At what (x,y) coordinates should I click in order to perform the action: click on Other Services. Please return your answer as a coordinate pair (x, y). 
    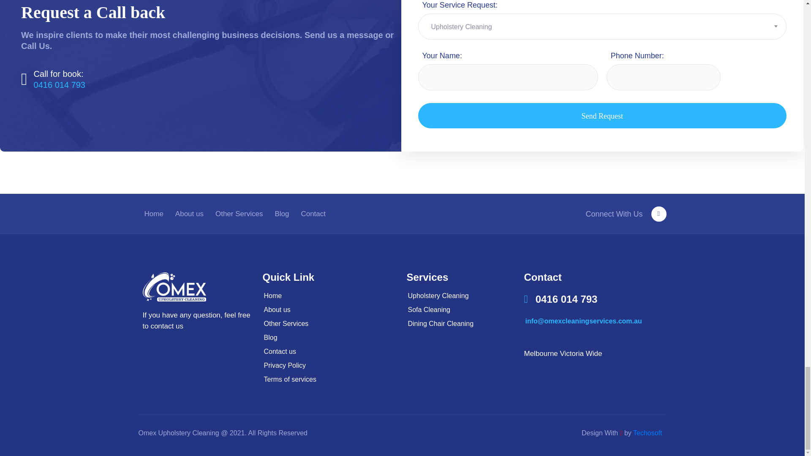
    Looking at the image, I should click on (239, 214).